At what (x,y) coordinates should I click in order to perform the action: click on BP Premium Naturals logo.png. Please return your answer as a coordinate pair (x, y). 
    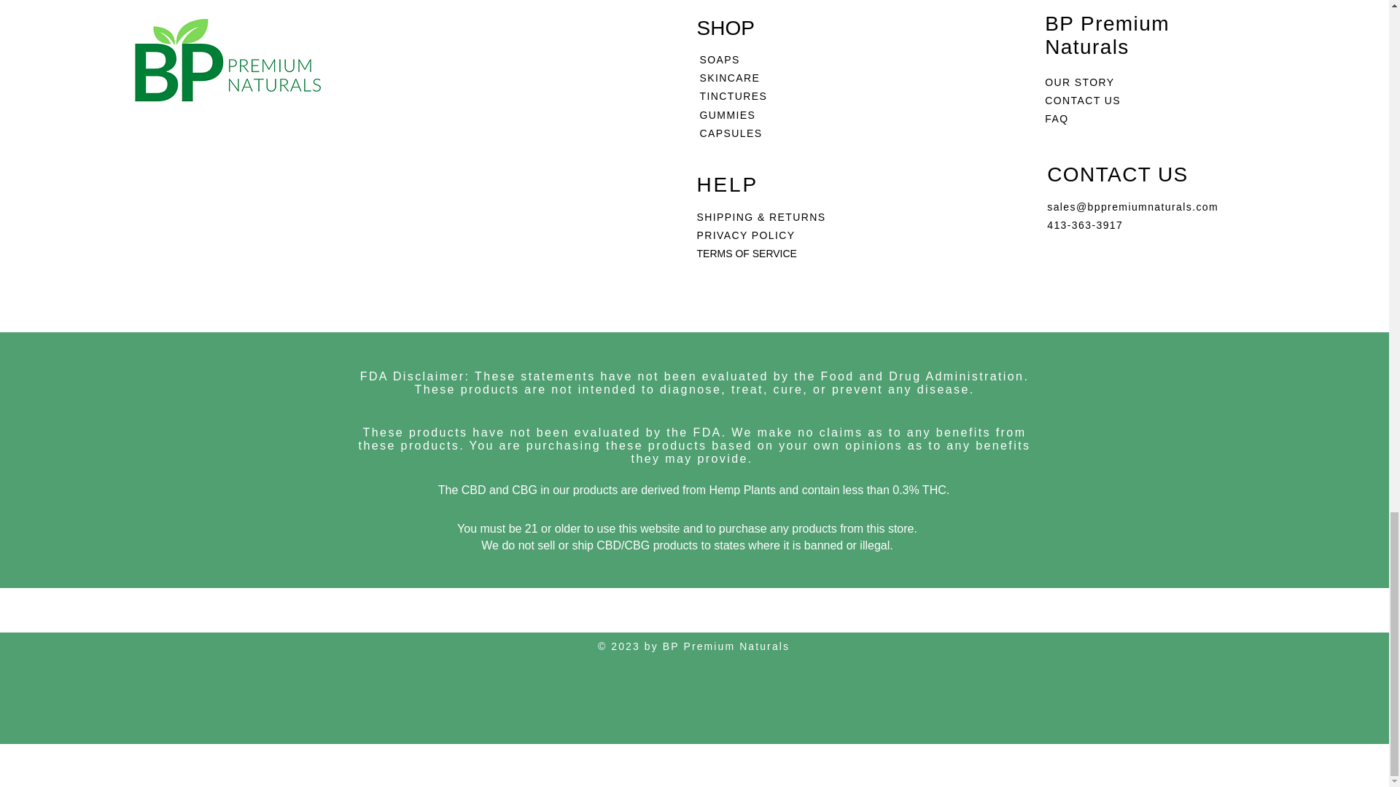
    Looking at the image, I should click on (228, 68).